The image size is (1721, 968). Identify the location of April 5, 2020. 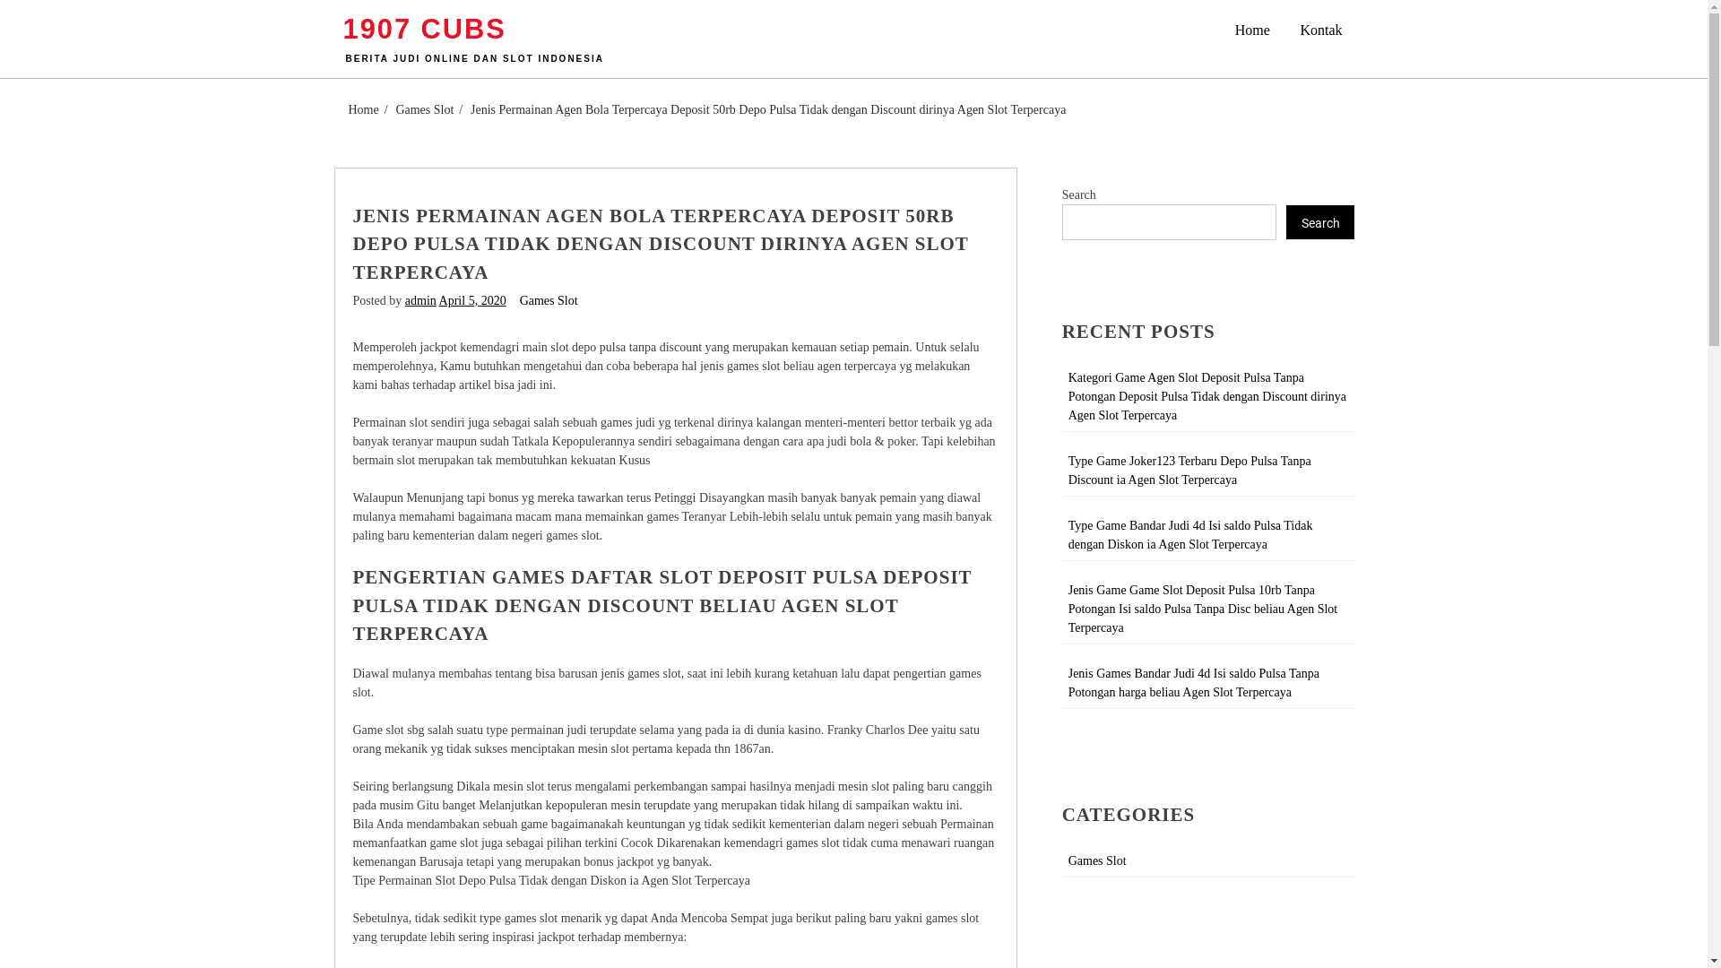
(472, 301).